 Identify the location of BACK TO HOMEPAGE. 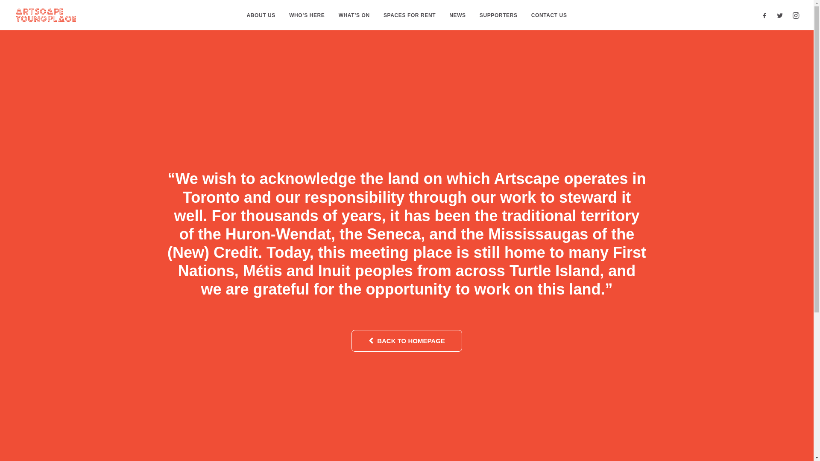
(407, 341).